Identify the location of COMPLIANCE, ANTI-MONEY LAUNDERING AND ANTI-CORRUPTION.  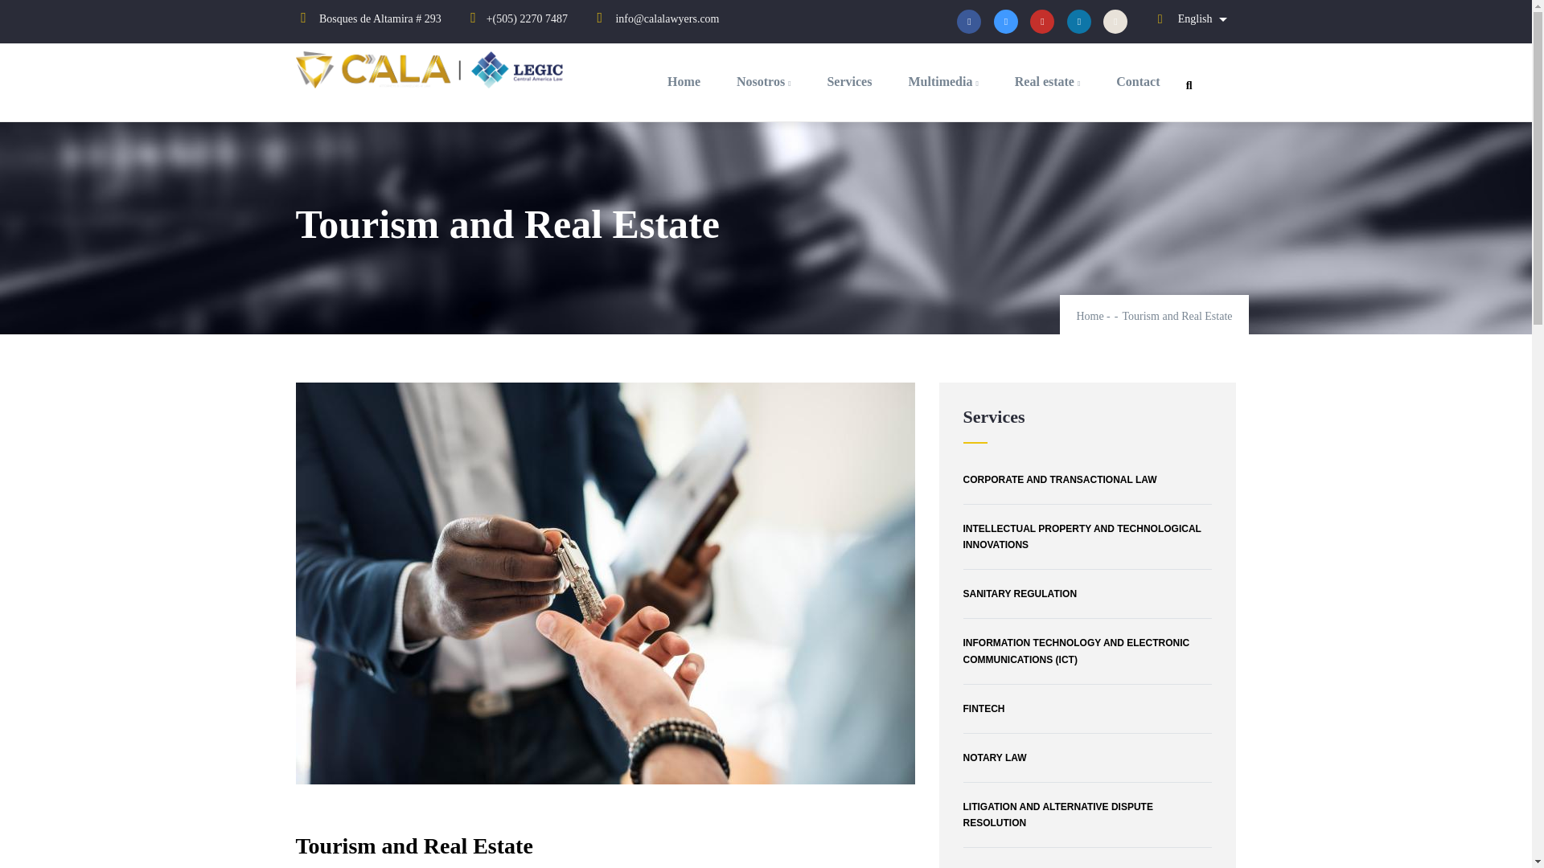
(1087, 864).